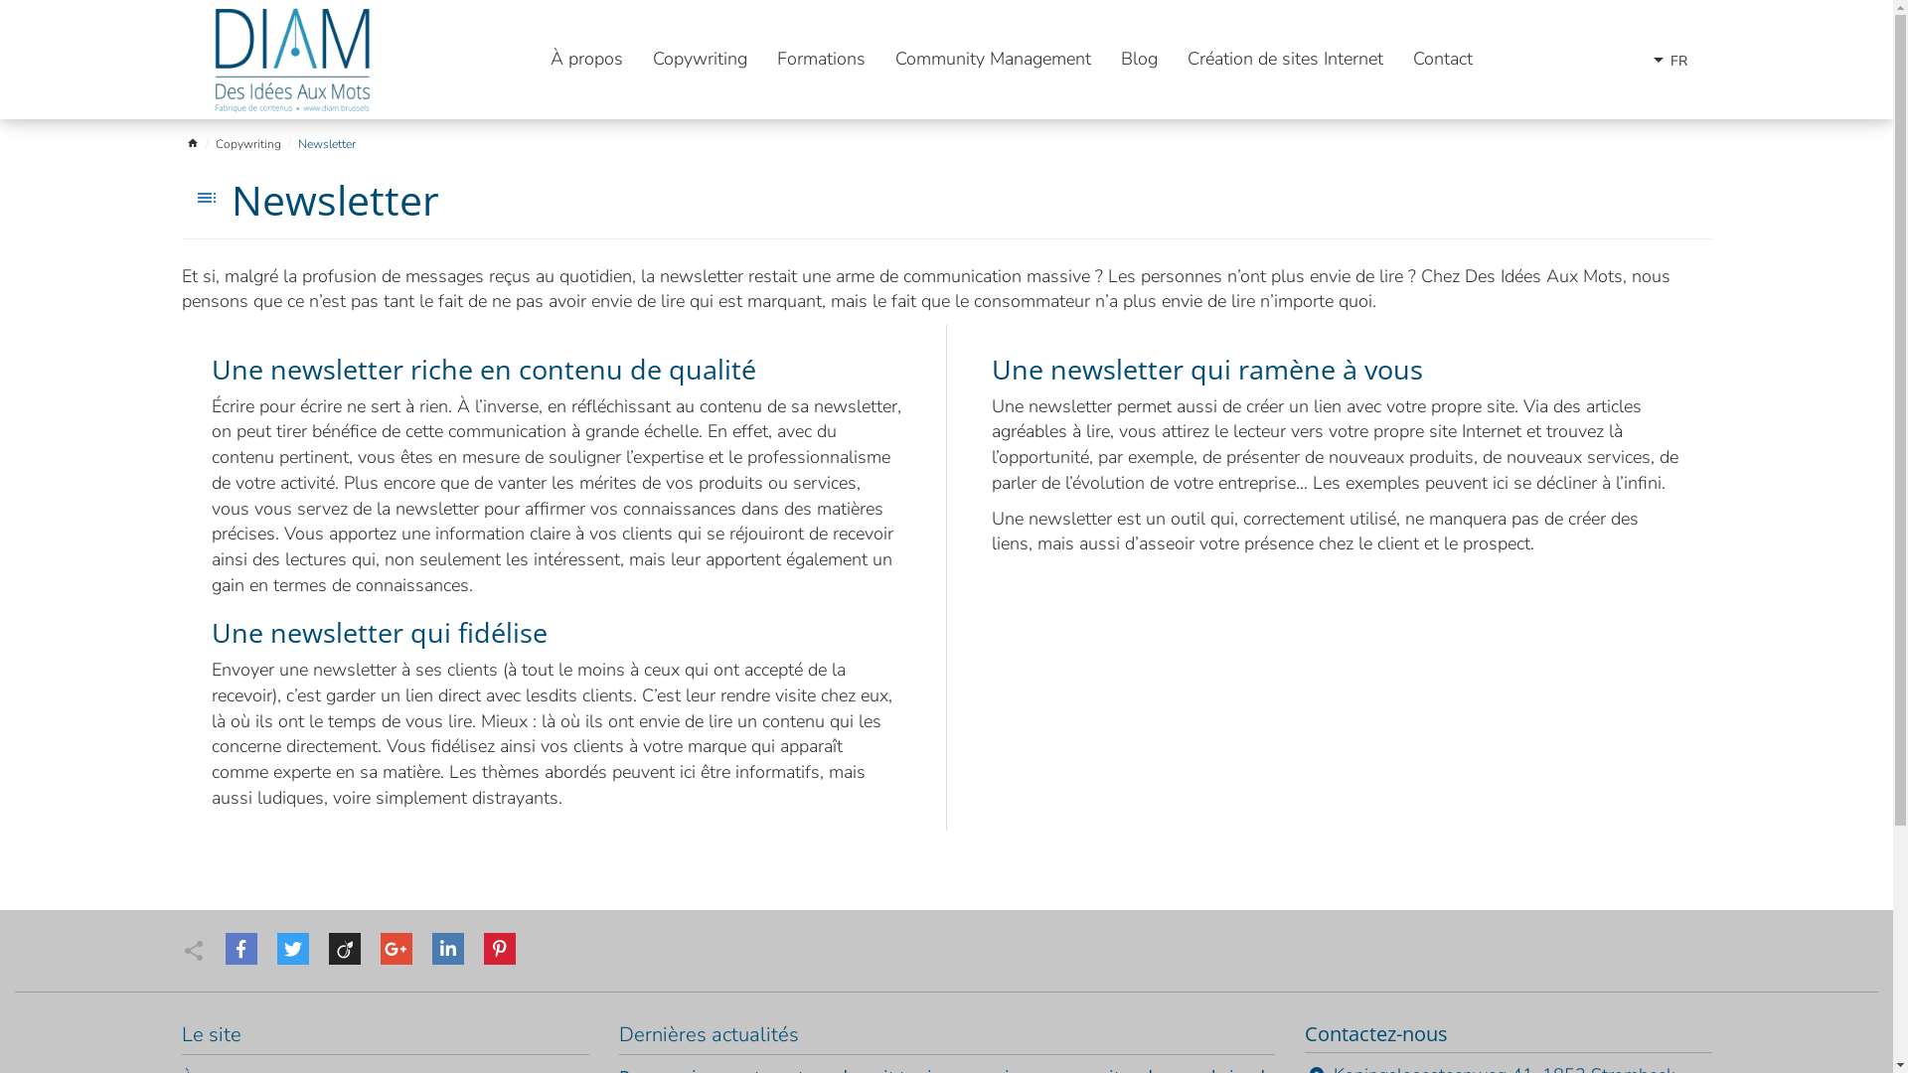 The height and width of the screenshot is (1073, 1908). What do you see at coordinates (550, 38) in the screenshot?
I see `Passer le menu` at bounding box center [550, 38].